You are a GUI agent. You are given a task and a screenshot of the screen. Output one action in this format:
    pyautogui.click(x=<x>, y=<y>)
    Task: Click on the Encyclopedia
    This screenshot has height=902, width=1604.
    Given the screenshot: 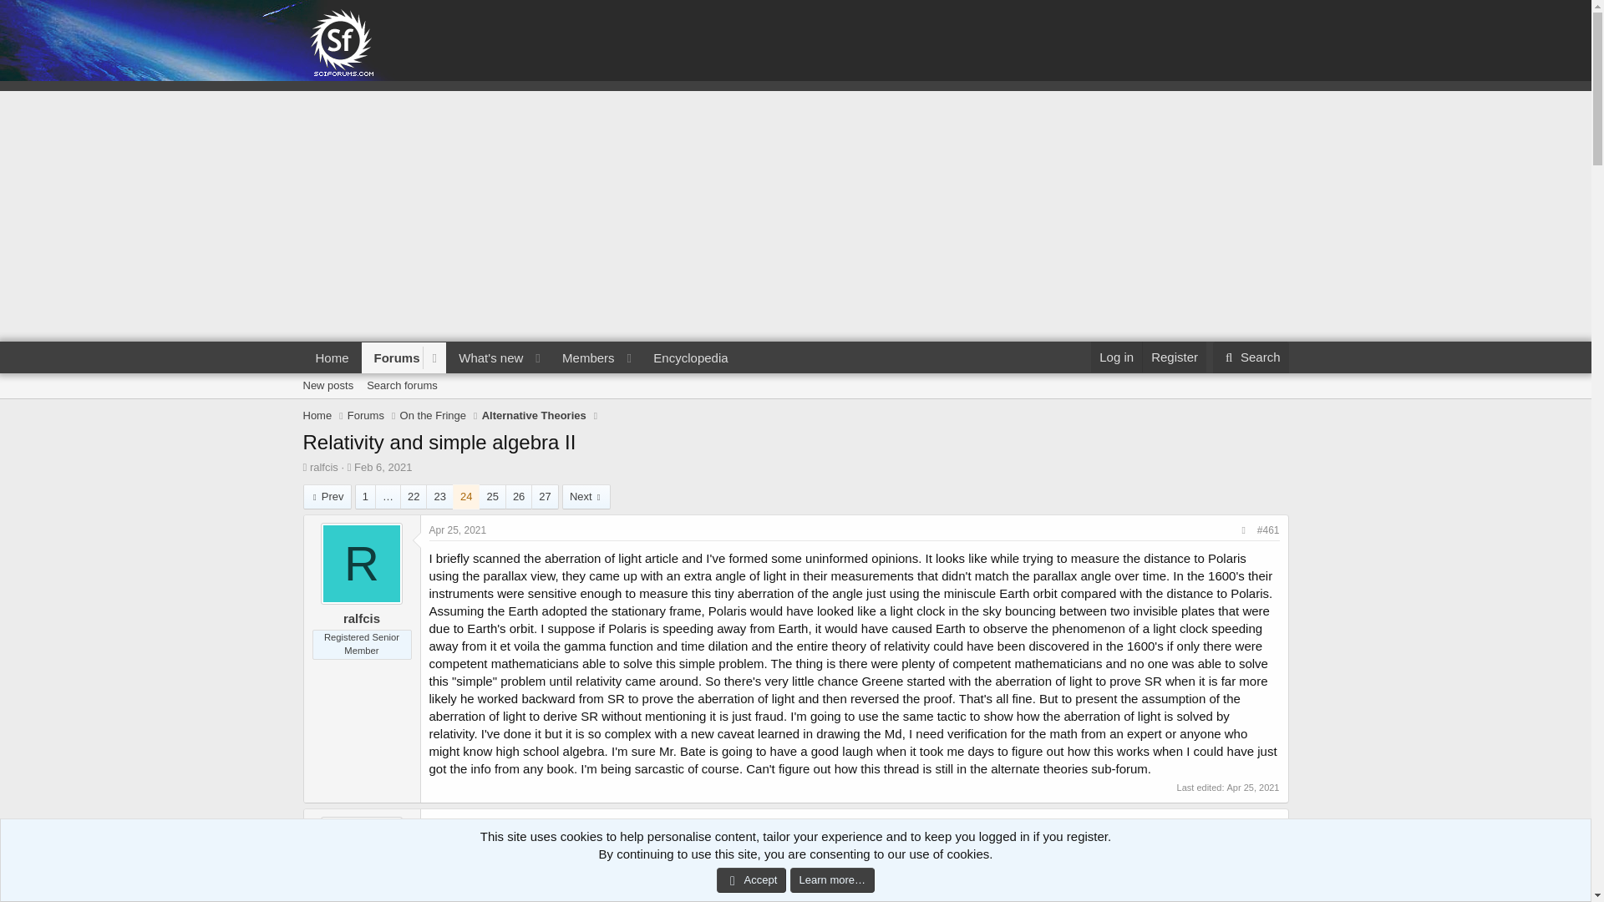 What is the action you would take?
    pyautogui.click(x=794, y=404)
    